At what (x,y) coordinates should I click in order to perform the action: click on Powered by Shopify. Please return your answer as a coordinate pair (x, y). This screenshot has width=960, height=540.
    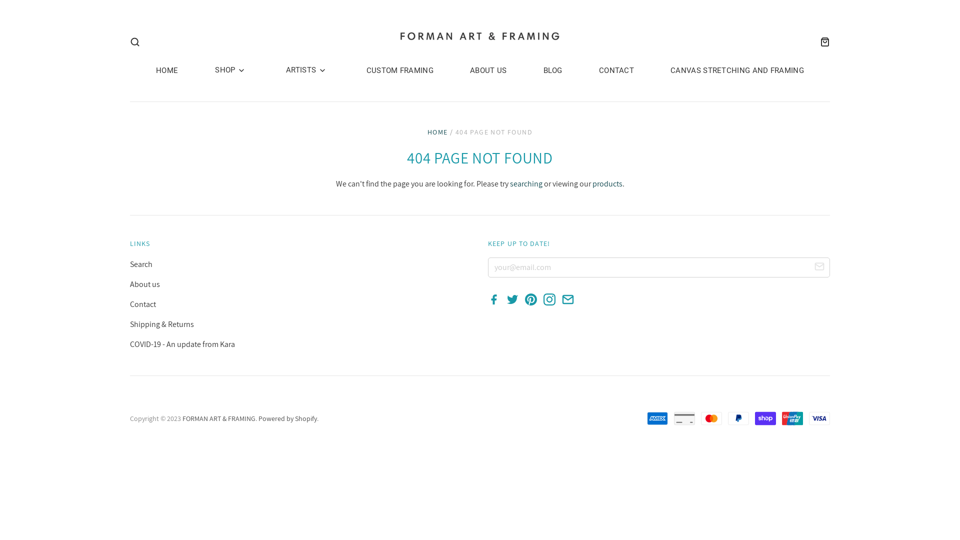
    Looking at the image, I should click on (288, 418).